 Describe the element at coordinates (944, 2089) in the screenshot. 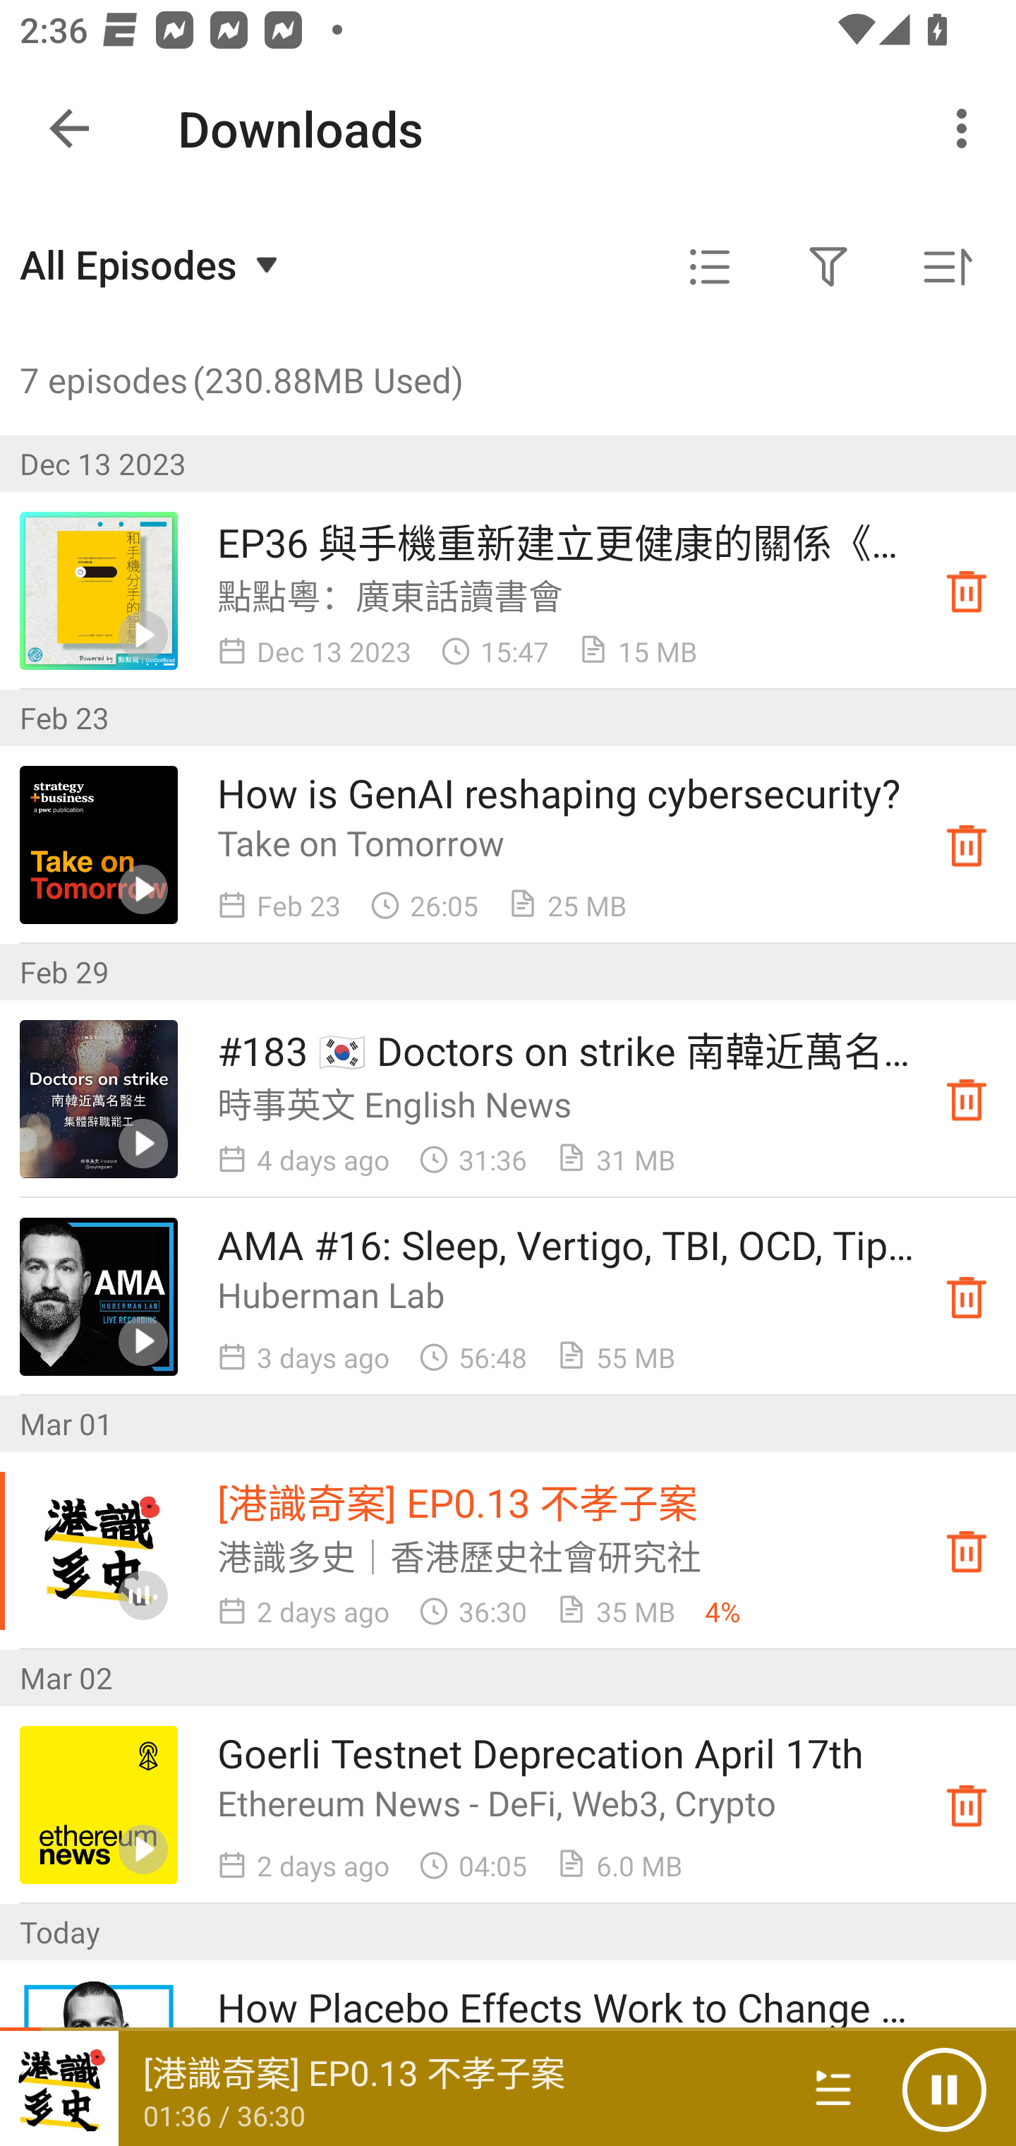

I see `Pause` at that location.